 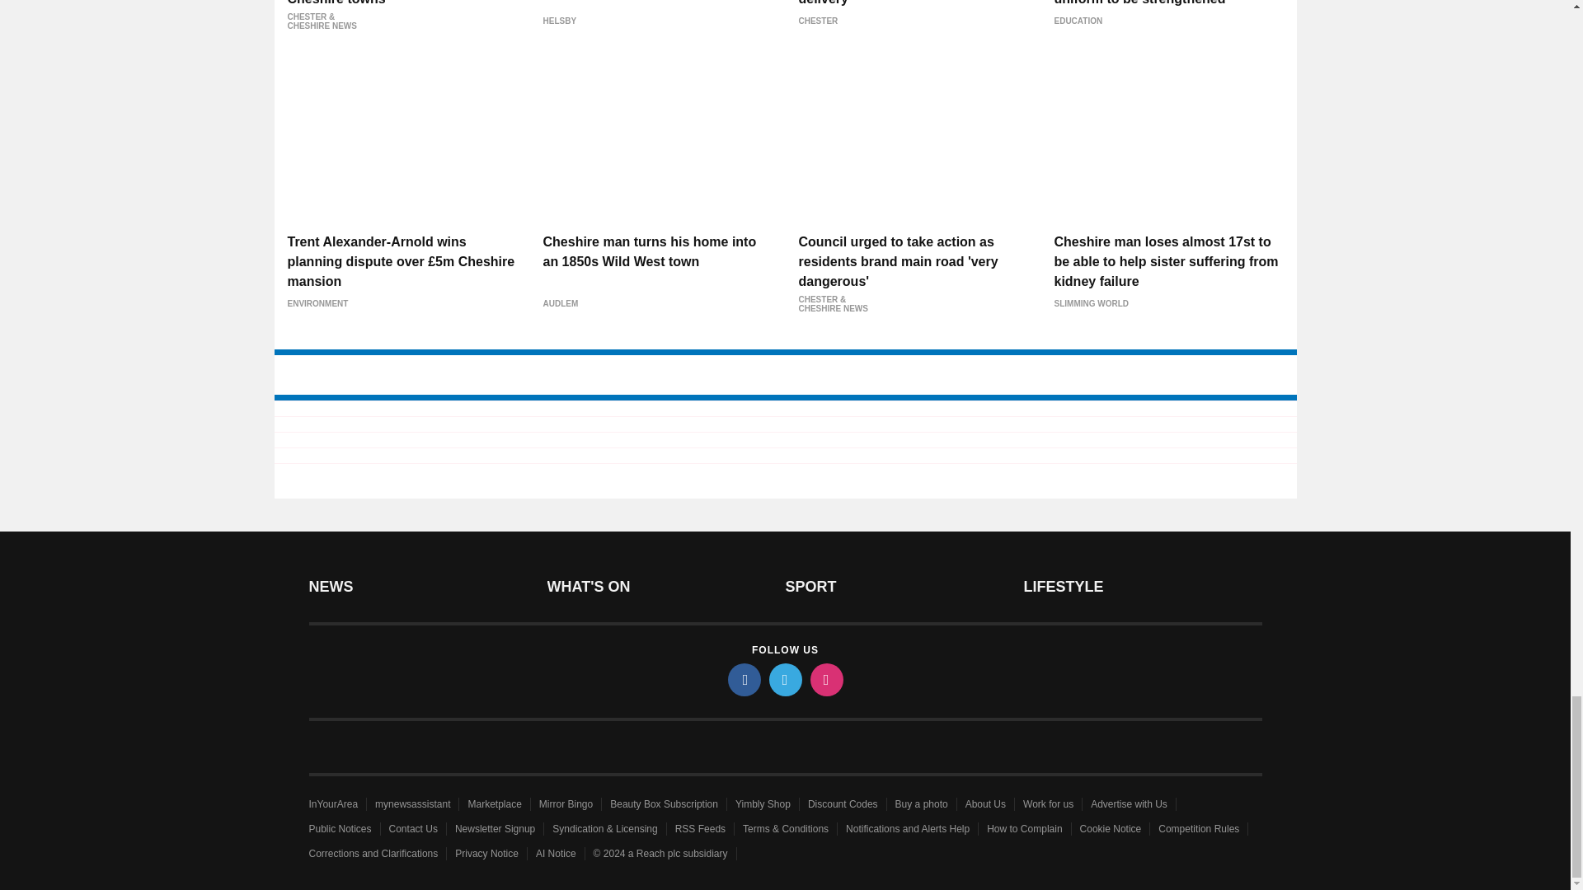 I want to click on twitter, so click(x=784, y=679).